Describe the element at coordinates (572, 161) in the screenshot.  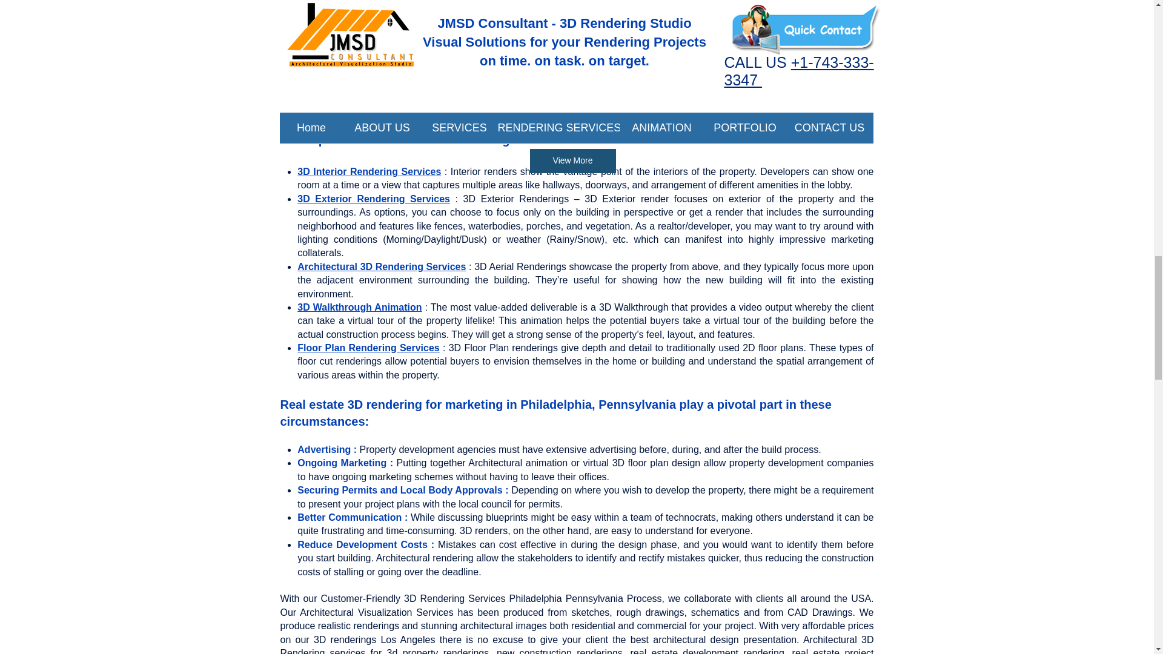
I see `View More` at that location.